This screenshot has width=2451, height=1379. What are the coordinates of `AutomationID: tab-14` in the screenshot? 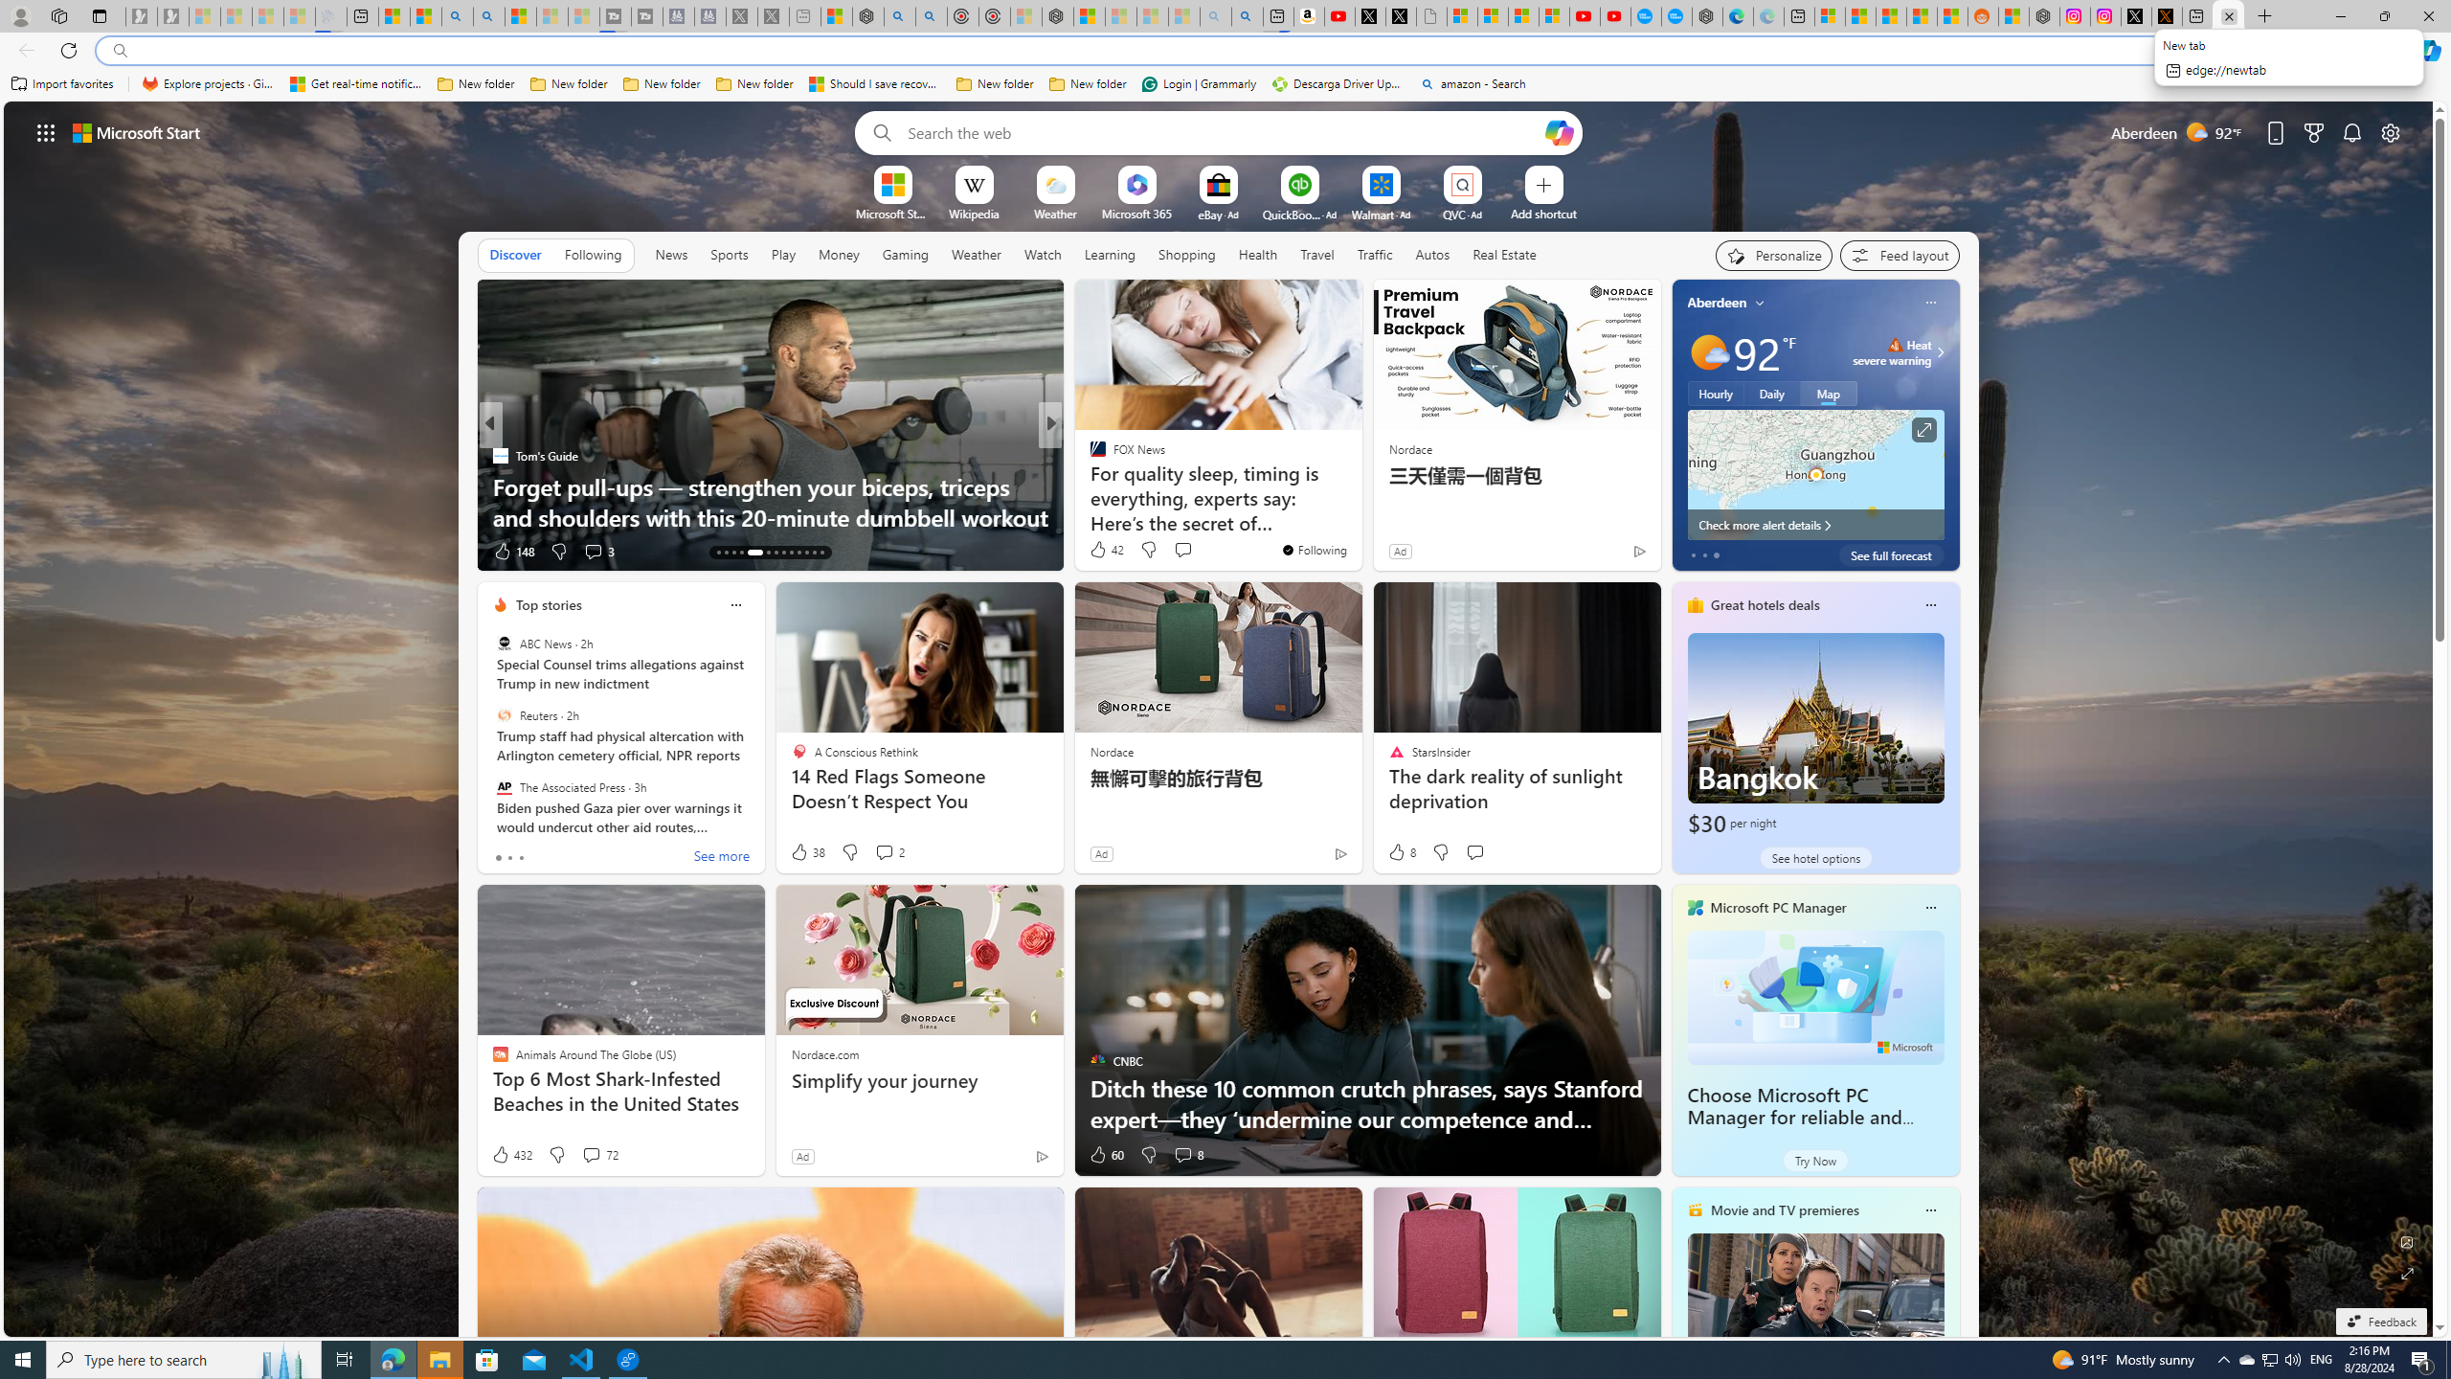 It's located at (726, 553).